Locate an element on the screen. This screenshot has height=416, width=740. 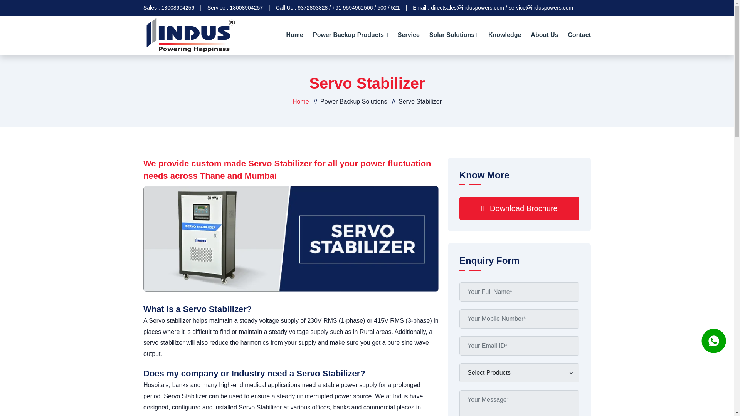
Power Backup Products is located at coordinates (350, 35).